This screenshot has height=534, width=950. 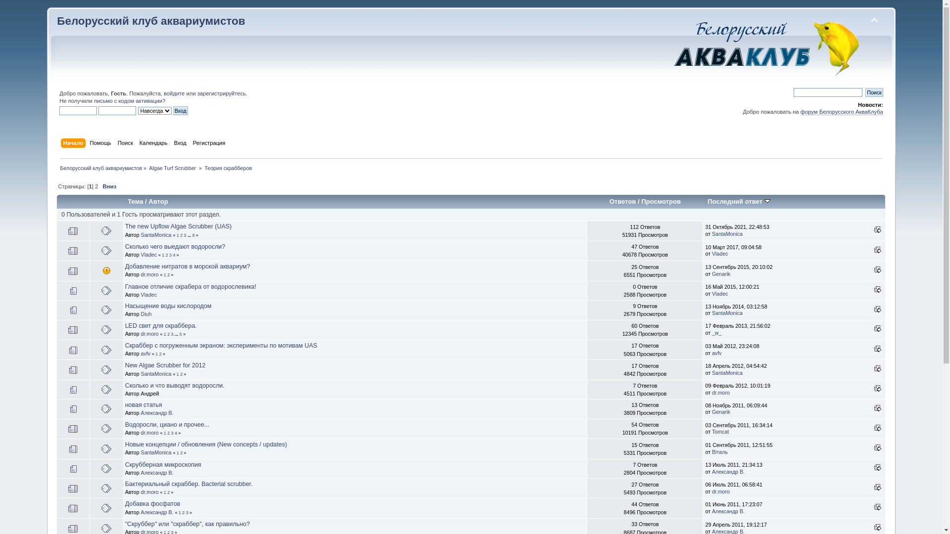 What do you see at coordinates (178, 235) in the screenshot?
I see `1` at bounding box center [178, 235].